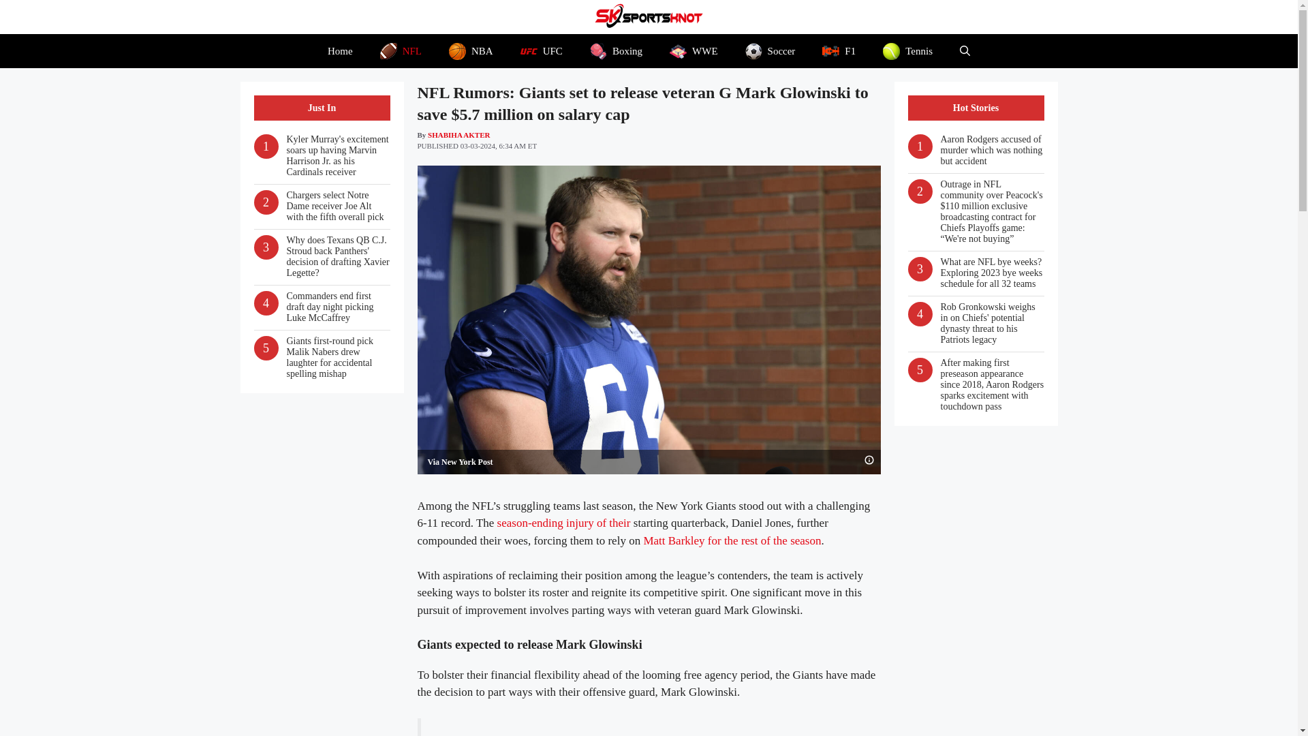  I want to click on Matt Barkley for the rest of the season, so click(732, 541).